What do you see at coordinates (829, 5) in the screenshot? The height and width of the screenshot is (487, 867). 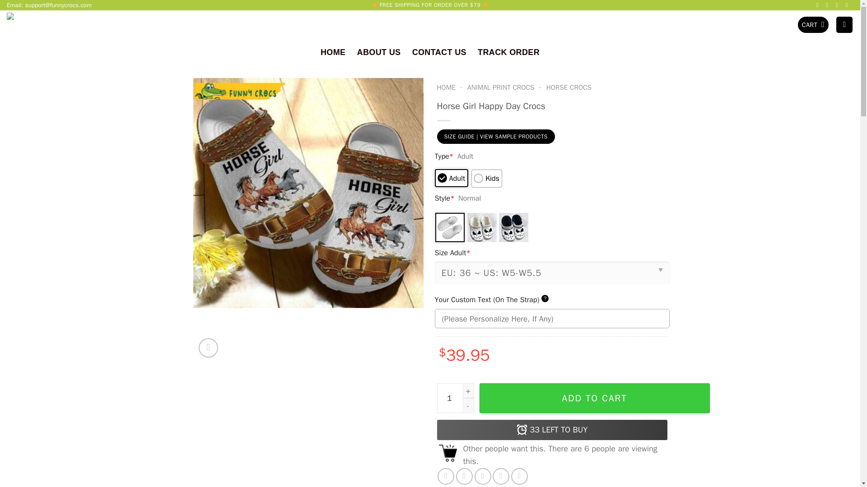 I see `Send us an email` at bounding box center [829, 5].